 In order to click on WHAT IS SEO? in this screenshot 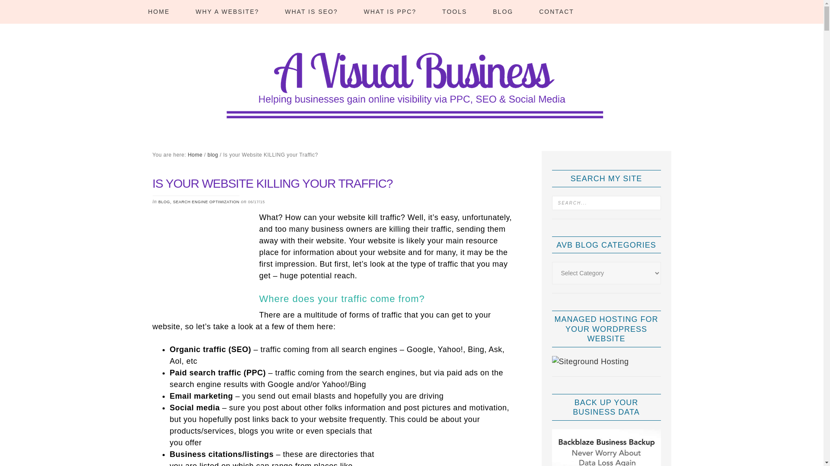, I will do `click(311, 12)`.